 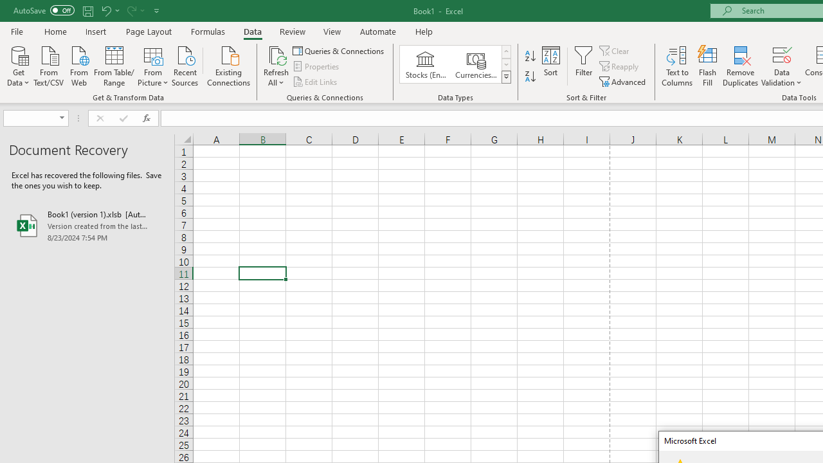 What do you see at coordinates (615, 50) in the screenshot?
I see `Clear` at bounding box center [615, 50].